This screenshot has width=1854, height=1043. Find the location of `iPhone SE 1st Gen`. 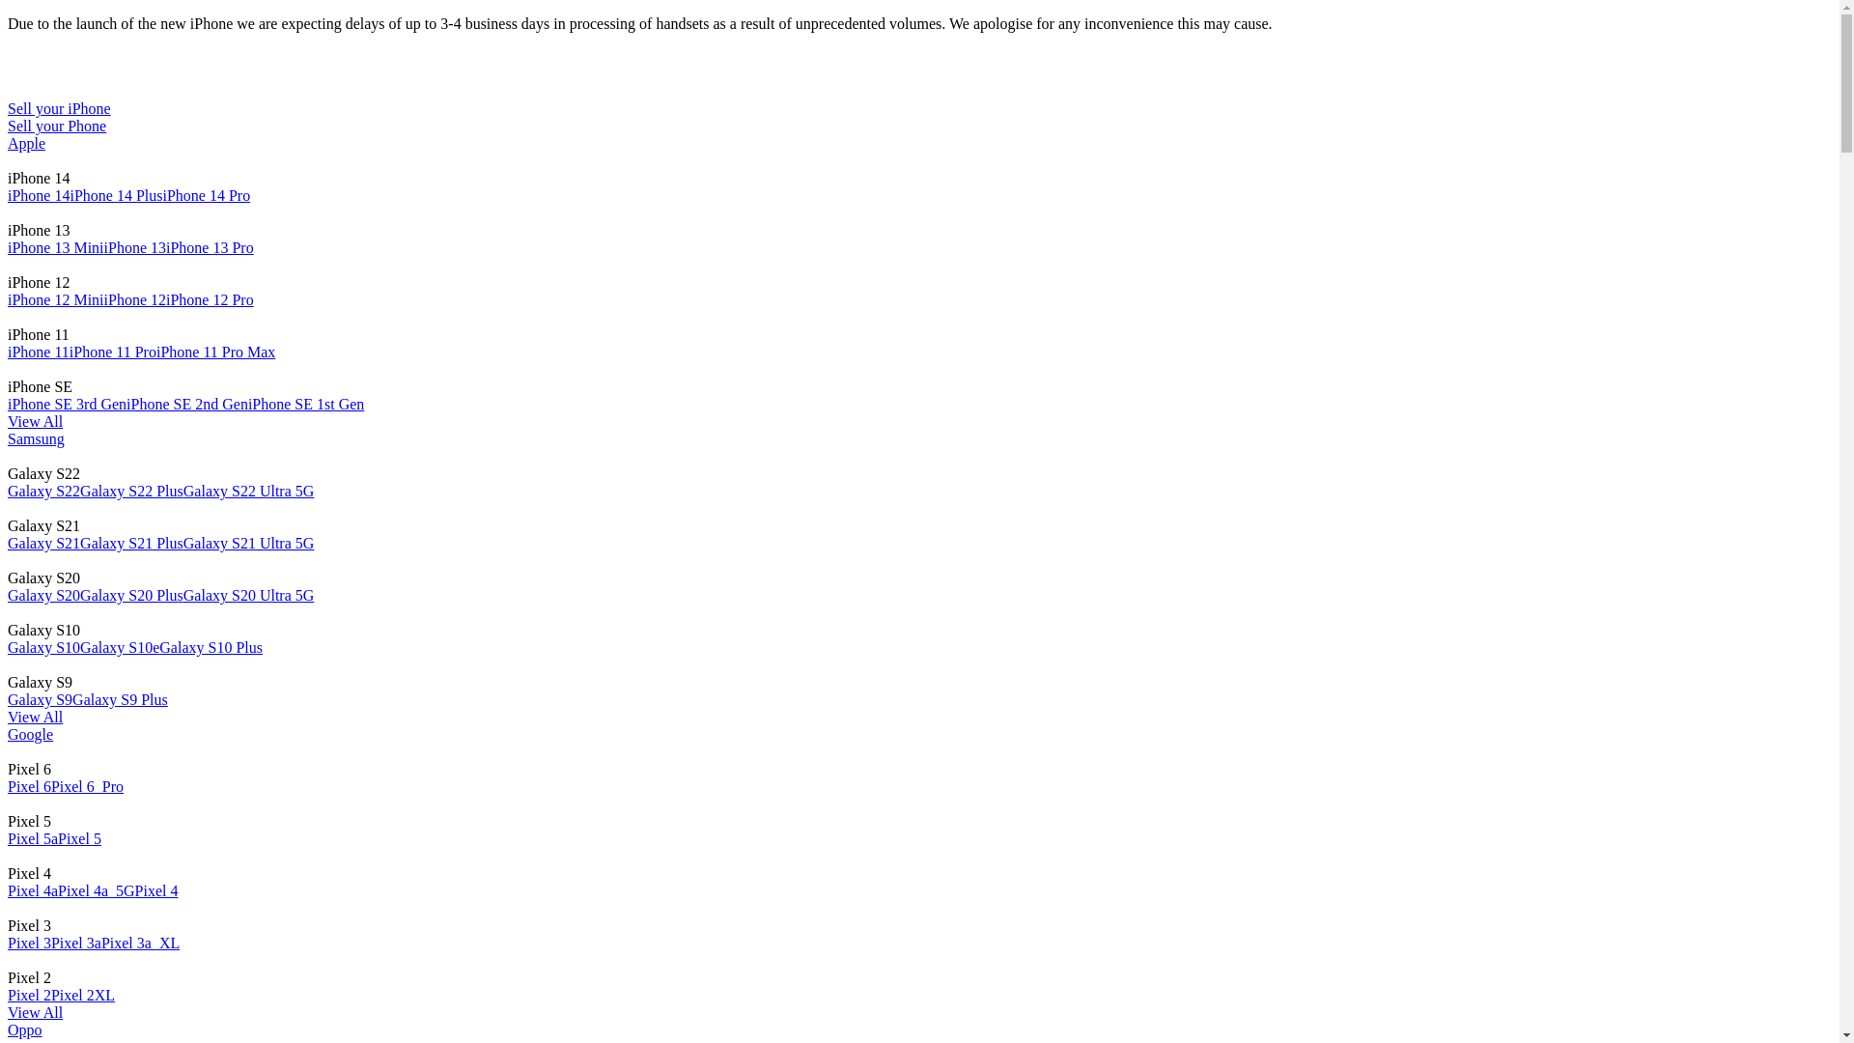

iPhone SE 1st Gen is located at coordinates (306, 404).